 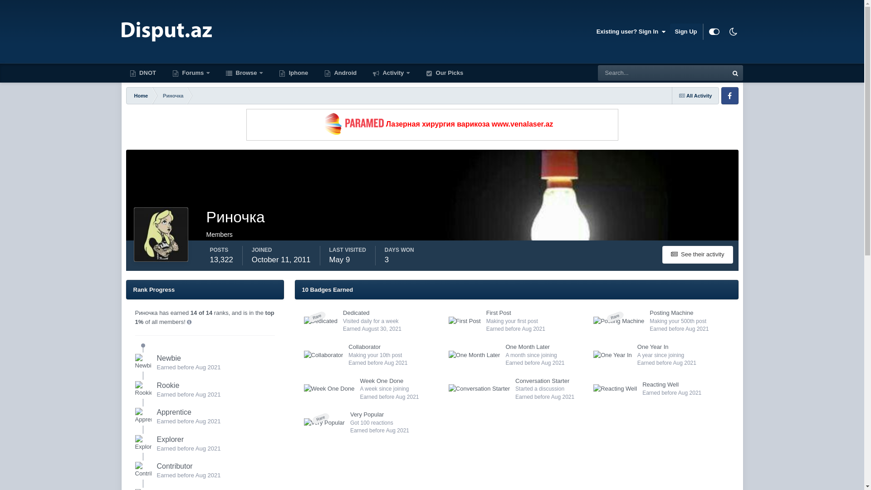 I want to click on Facebook, so click(x=730, y=96).